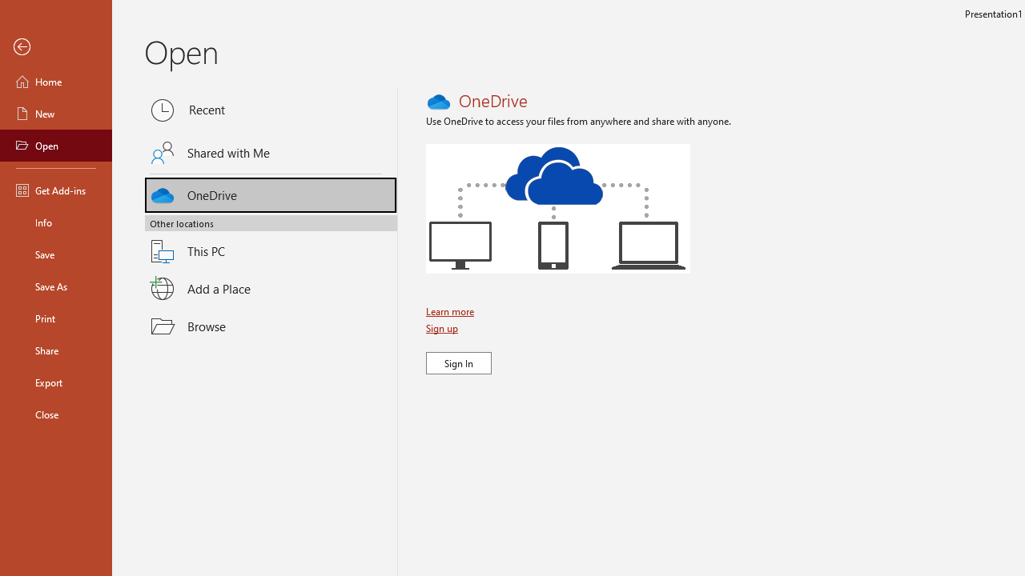 Image resolution: width=1025 pixels, height=576 pixels. Describe the element at coordinates (56, 114) in the screenshot. I see `New` at that location.